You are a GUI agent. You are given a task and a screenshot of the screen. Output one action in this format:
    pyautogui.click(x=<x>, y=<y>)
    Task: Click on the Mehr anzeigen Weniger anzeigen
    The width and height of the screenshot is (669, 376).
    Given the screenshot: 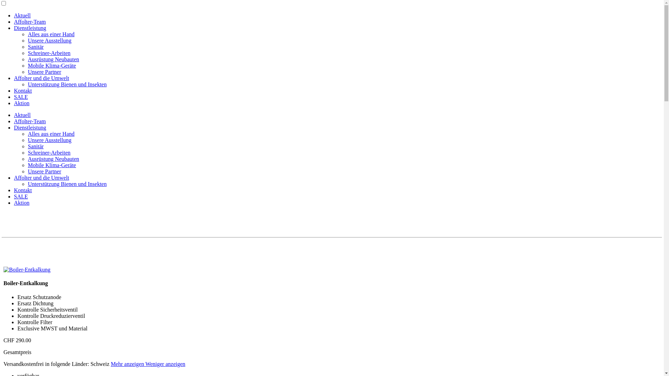 What is the action you would take?
    pyautogui.click(x=148, y=364)
    